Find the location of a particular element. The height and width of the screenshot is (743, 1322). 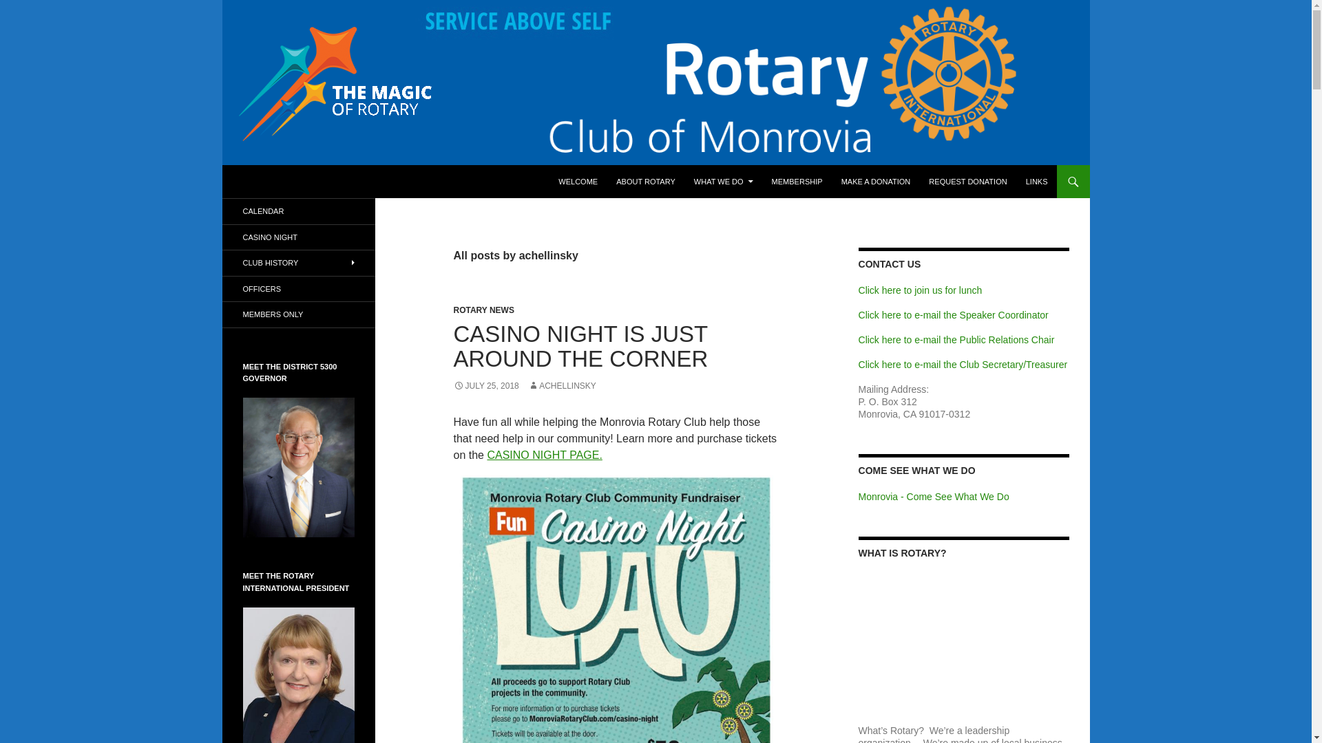

MAKE A DONATION is located at coordinates (876, 182).